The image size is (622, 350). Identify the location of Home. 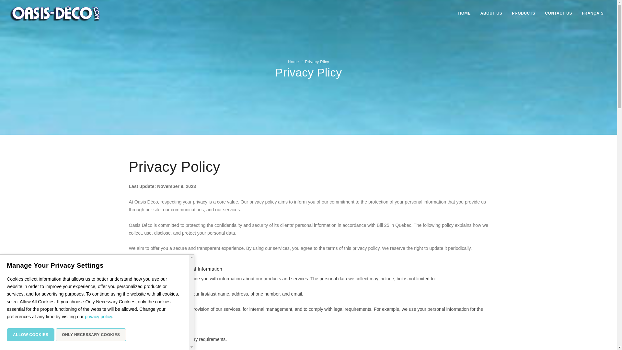
(294, 62).